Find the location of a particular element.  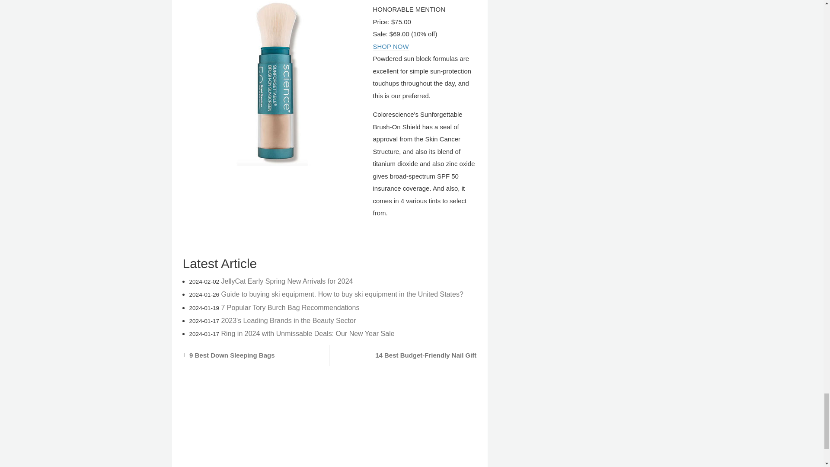

2023's Leading Brands in the Beauty Sector is located at coordinates (289, 320).